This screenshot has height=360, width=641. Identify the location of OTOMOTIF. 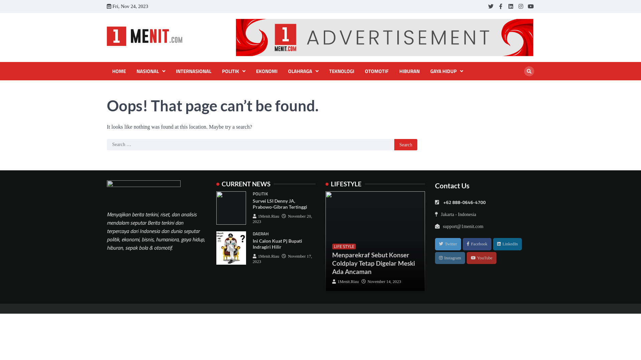
(377, 71).